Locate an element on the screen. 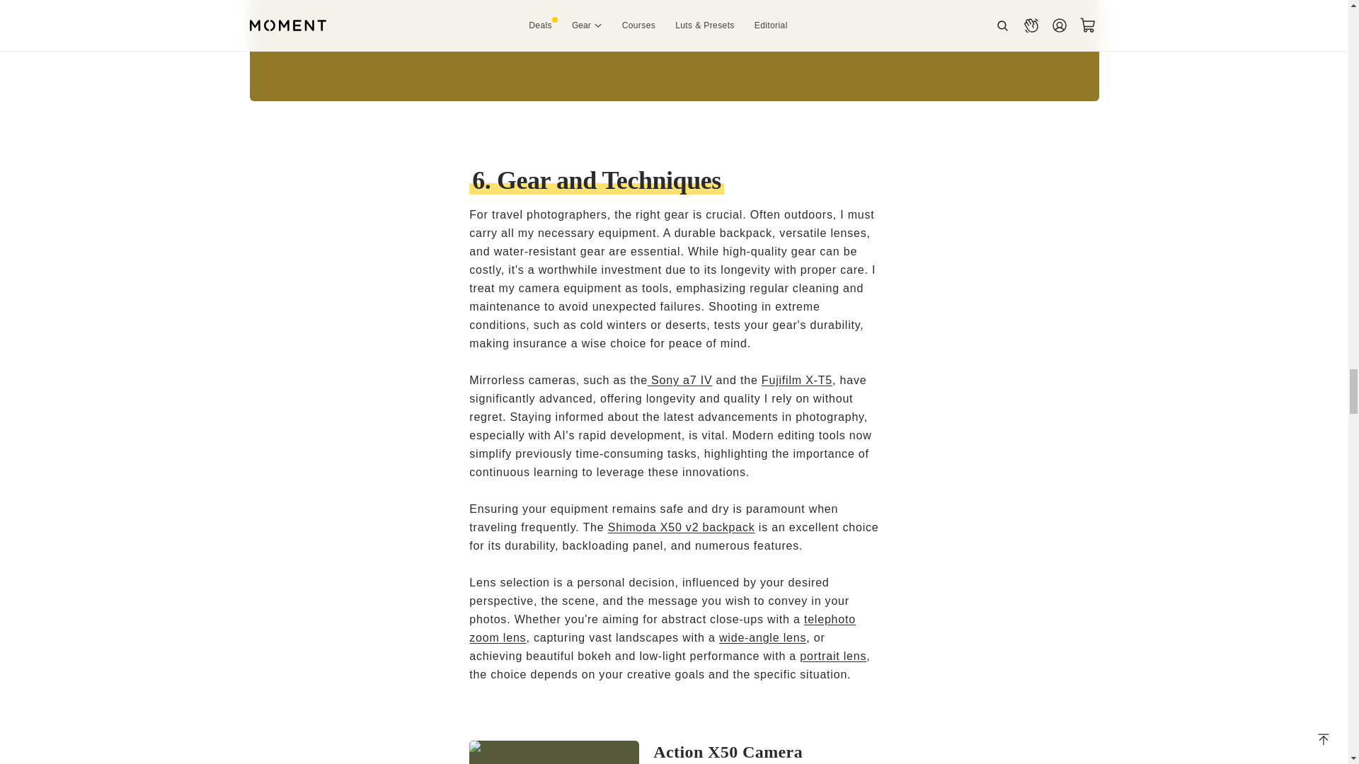 The image size is (1359, 764). Sony a7 IV is located at coordinates (679, 381).